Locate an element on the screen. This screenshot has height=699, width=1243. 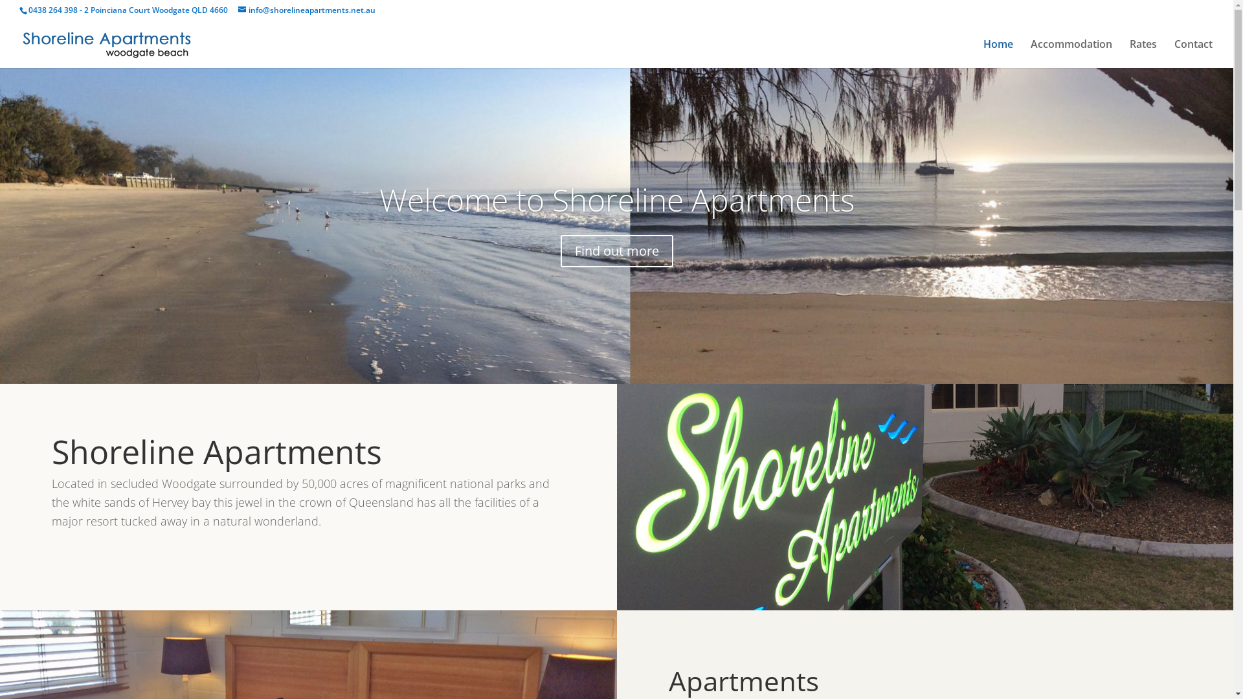
info@shorelineapartments.net.au is located at coordinates (307, 10).